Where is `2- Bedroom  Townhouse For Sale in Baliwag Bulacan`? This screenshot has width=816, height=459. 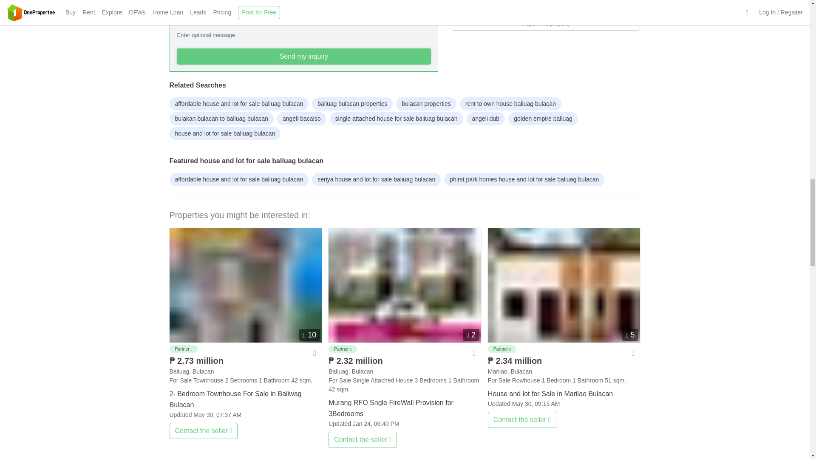
2- Bedroom  Townhouse For Sale in Baliwag Bulacan is located at coordinates (245, 285).